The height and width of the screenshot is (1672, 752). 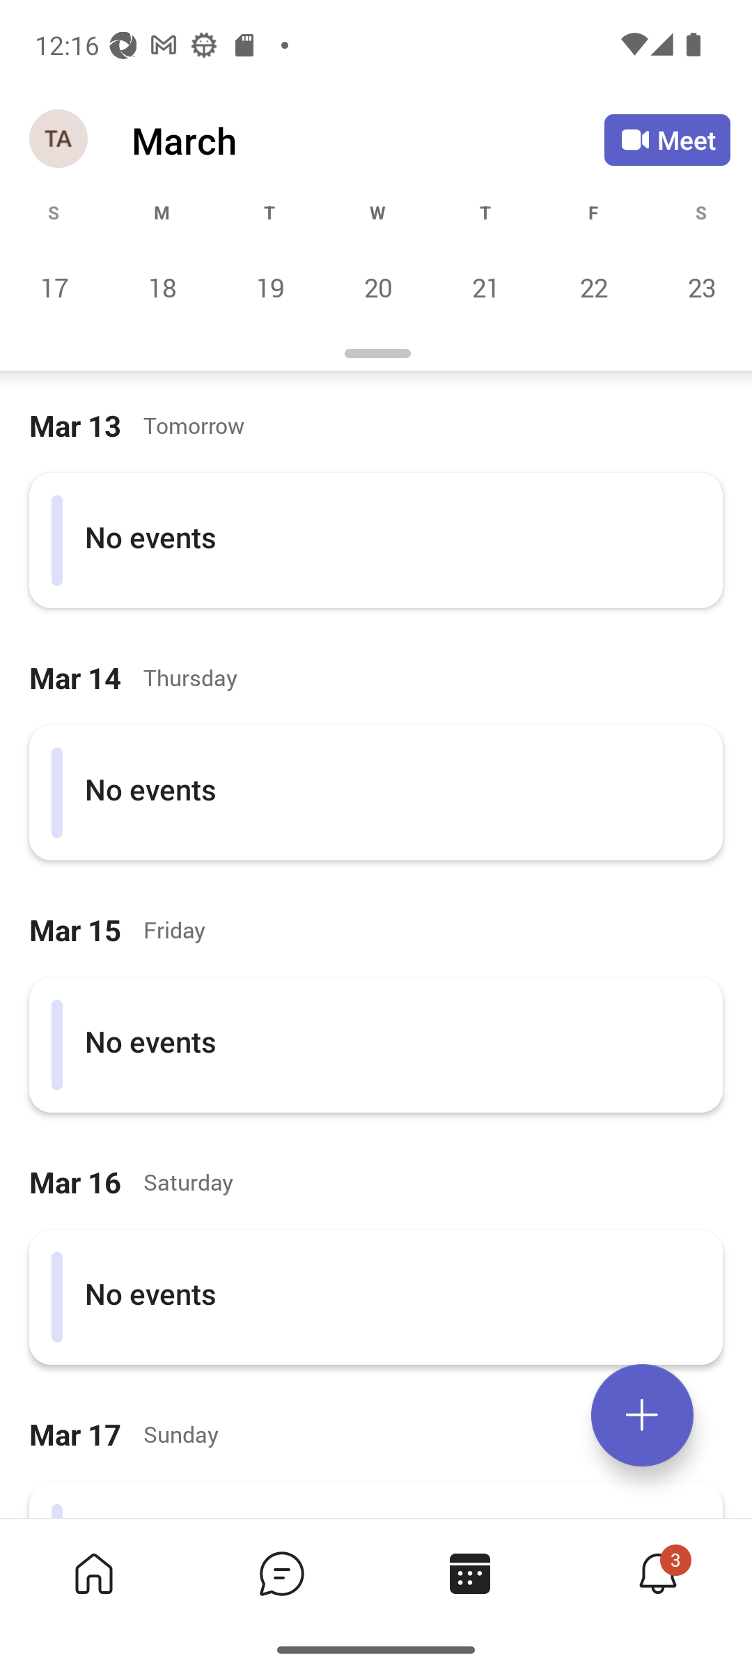 I want to click on Thursday, March 21 21, so click(x=485, y=287).